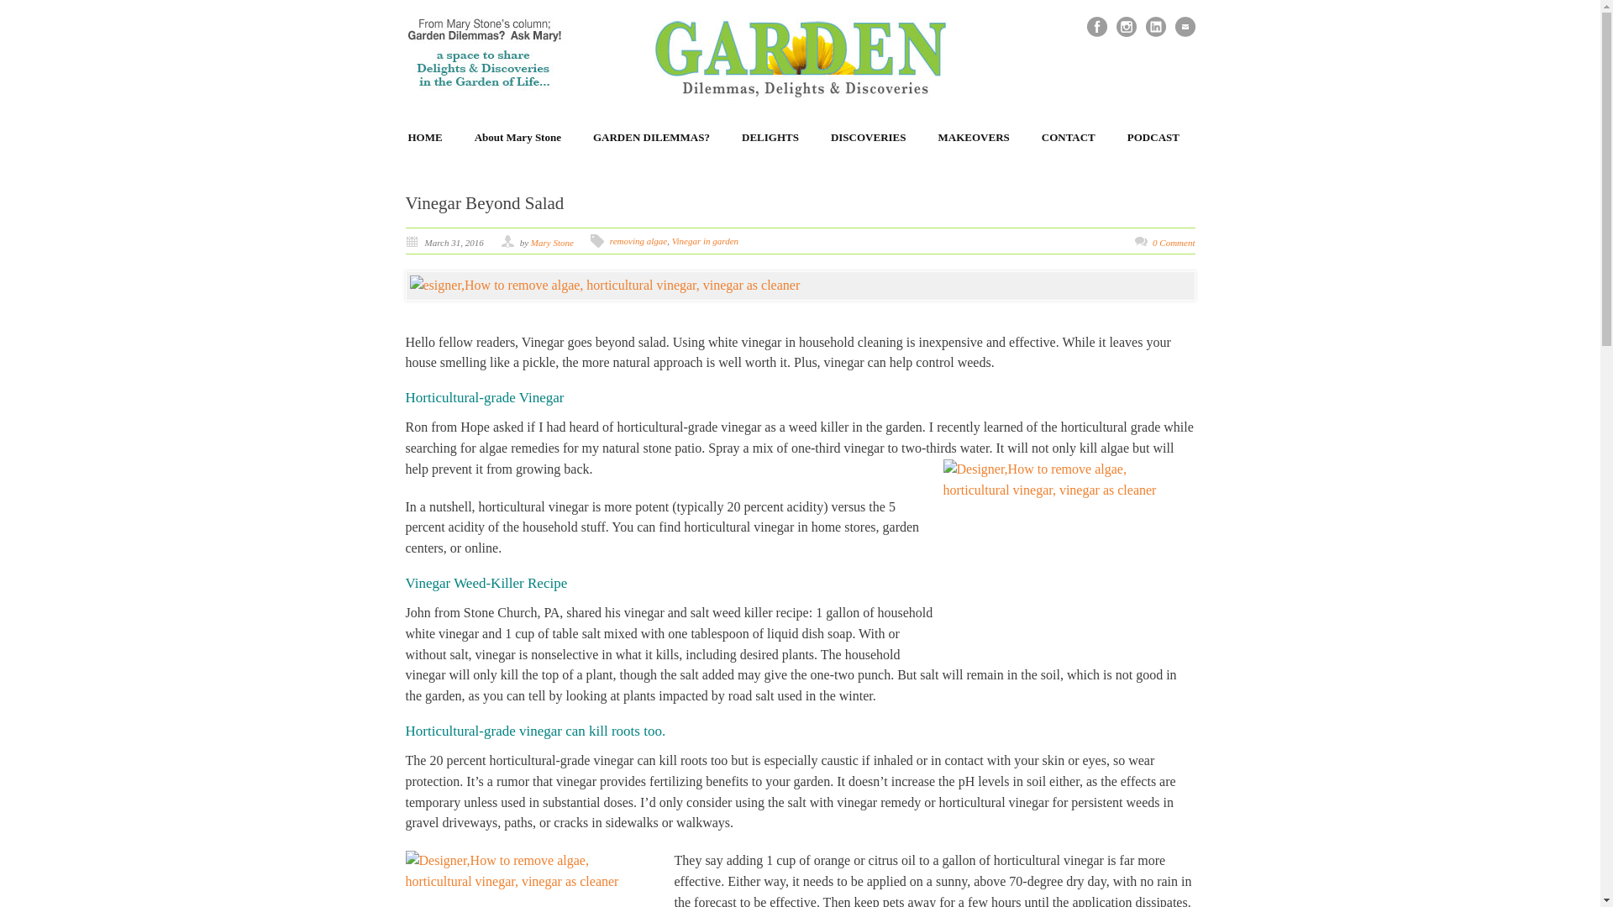 The image size is (1613, 907). I want to click on CONTACT, so click(1069, 138).